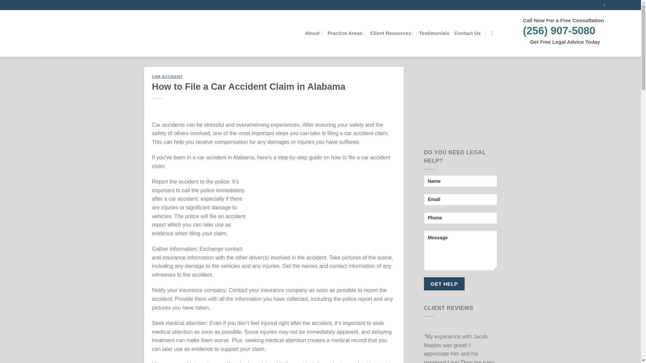 The height and width of the screenshot is (363, 646). I want to click on Practice Areas, so click(347, 33).